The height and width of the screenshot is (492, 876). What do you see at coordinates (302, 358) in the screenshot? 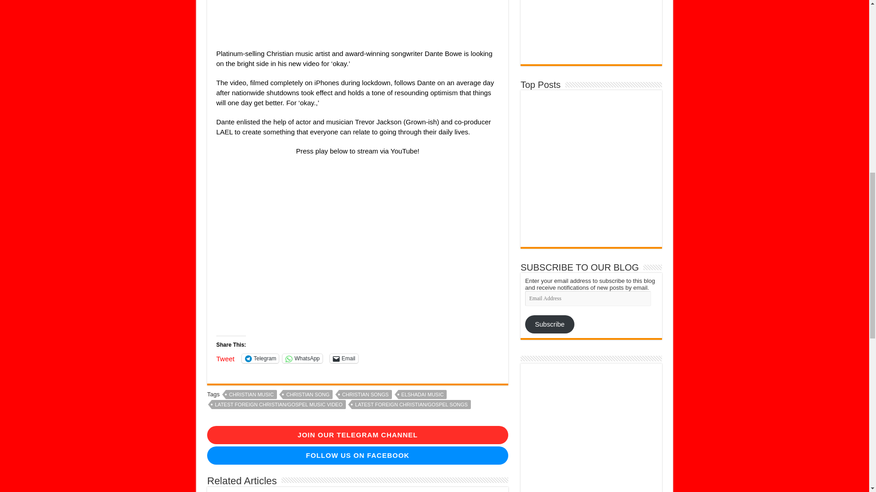
I see `WhatsApp` at bounding box center [302, 358].